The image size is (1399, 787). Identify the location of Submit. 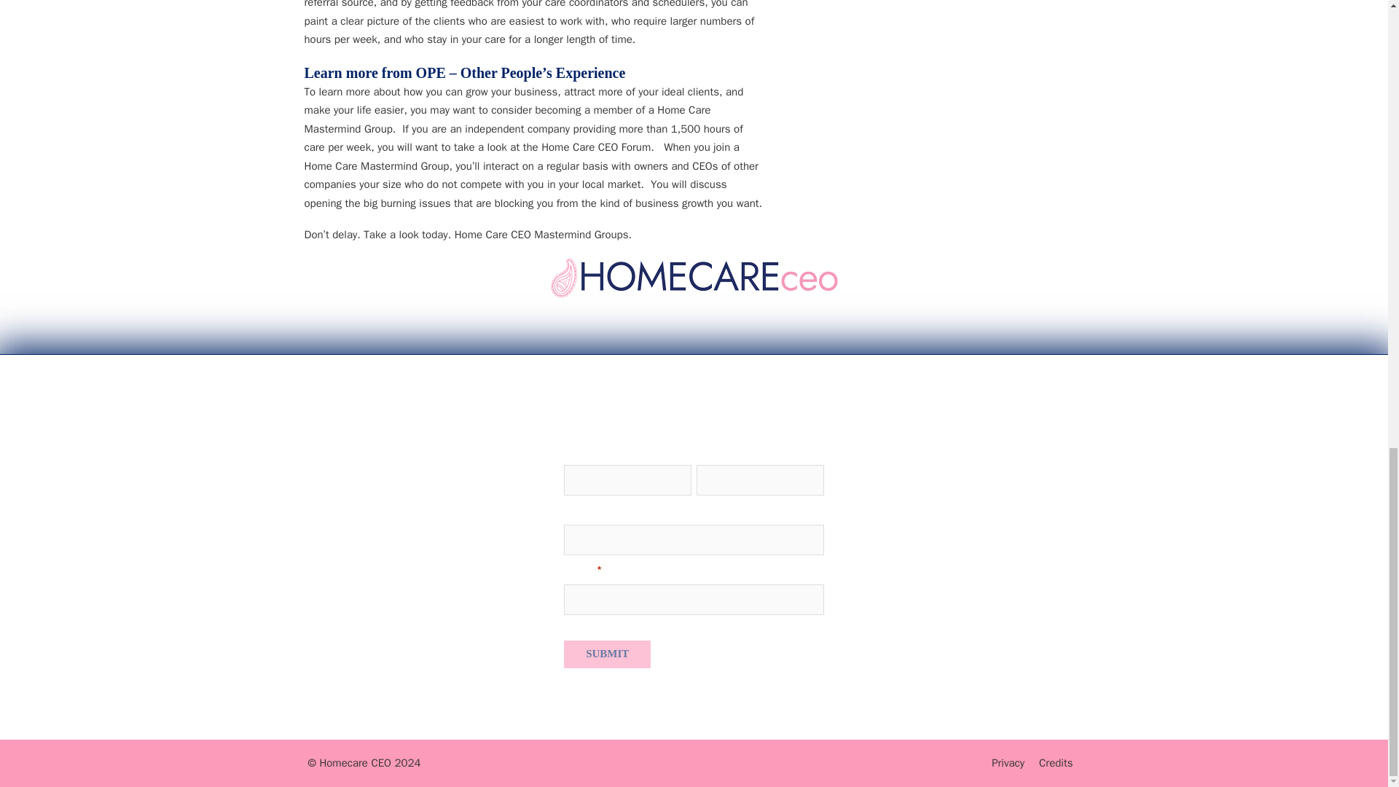
(606, 654).